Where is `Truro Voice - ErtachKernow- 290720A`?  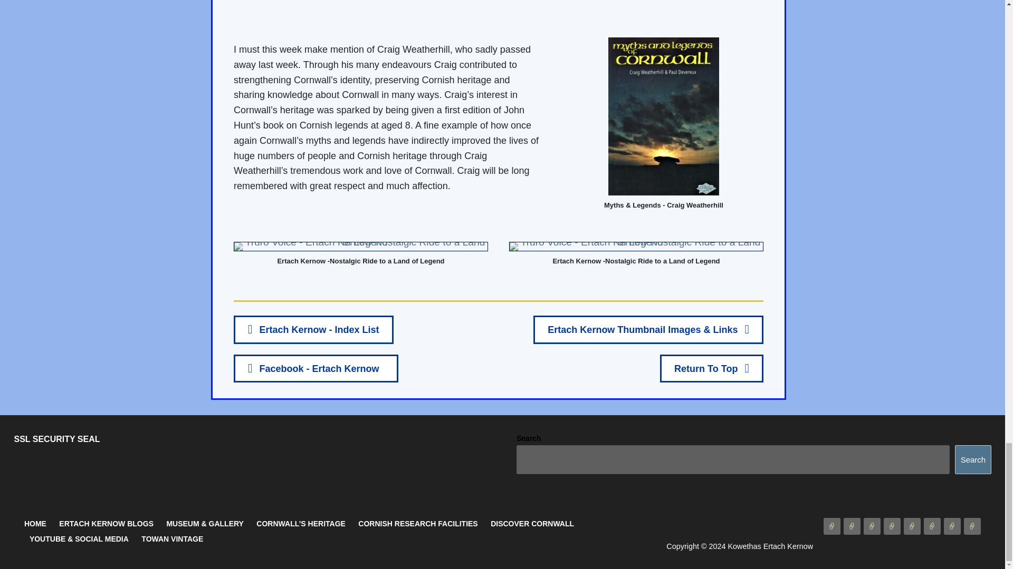 Truro Voice - ErtachKernow- 290720A is located at coordinates (361, 247).